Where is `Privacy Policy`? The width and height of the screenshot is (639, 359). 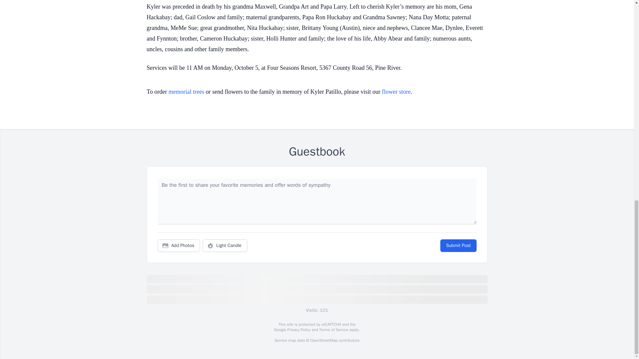 Privacy Policy is located at coordinates (298, 330).